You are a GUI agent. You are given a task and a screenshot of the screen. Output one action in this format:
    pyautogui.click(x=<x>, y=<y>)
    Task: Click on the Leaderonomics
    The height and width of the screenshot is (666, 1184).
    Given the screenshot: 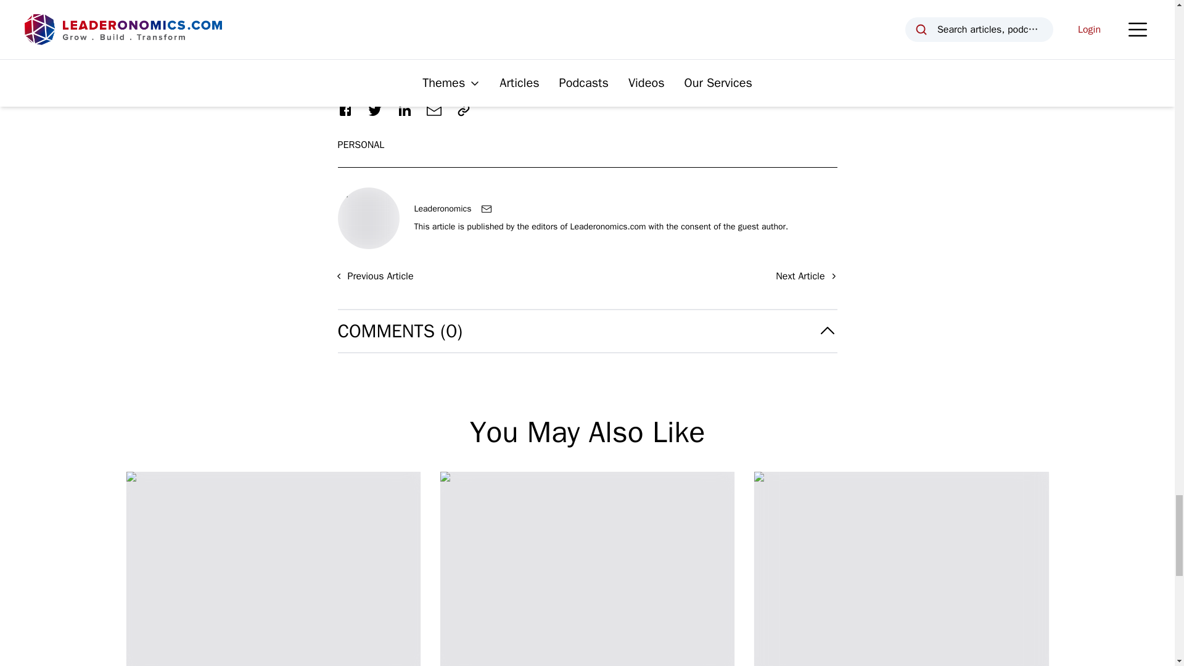 What is the action you would take?
    pyautogui.click(x=443, y=208)
    